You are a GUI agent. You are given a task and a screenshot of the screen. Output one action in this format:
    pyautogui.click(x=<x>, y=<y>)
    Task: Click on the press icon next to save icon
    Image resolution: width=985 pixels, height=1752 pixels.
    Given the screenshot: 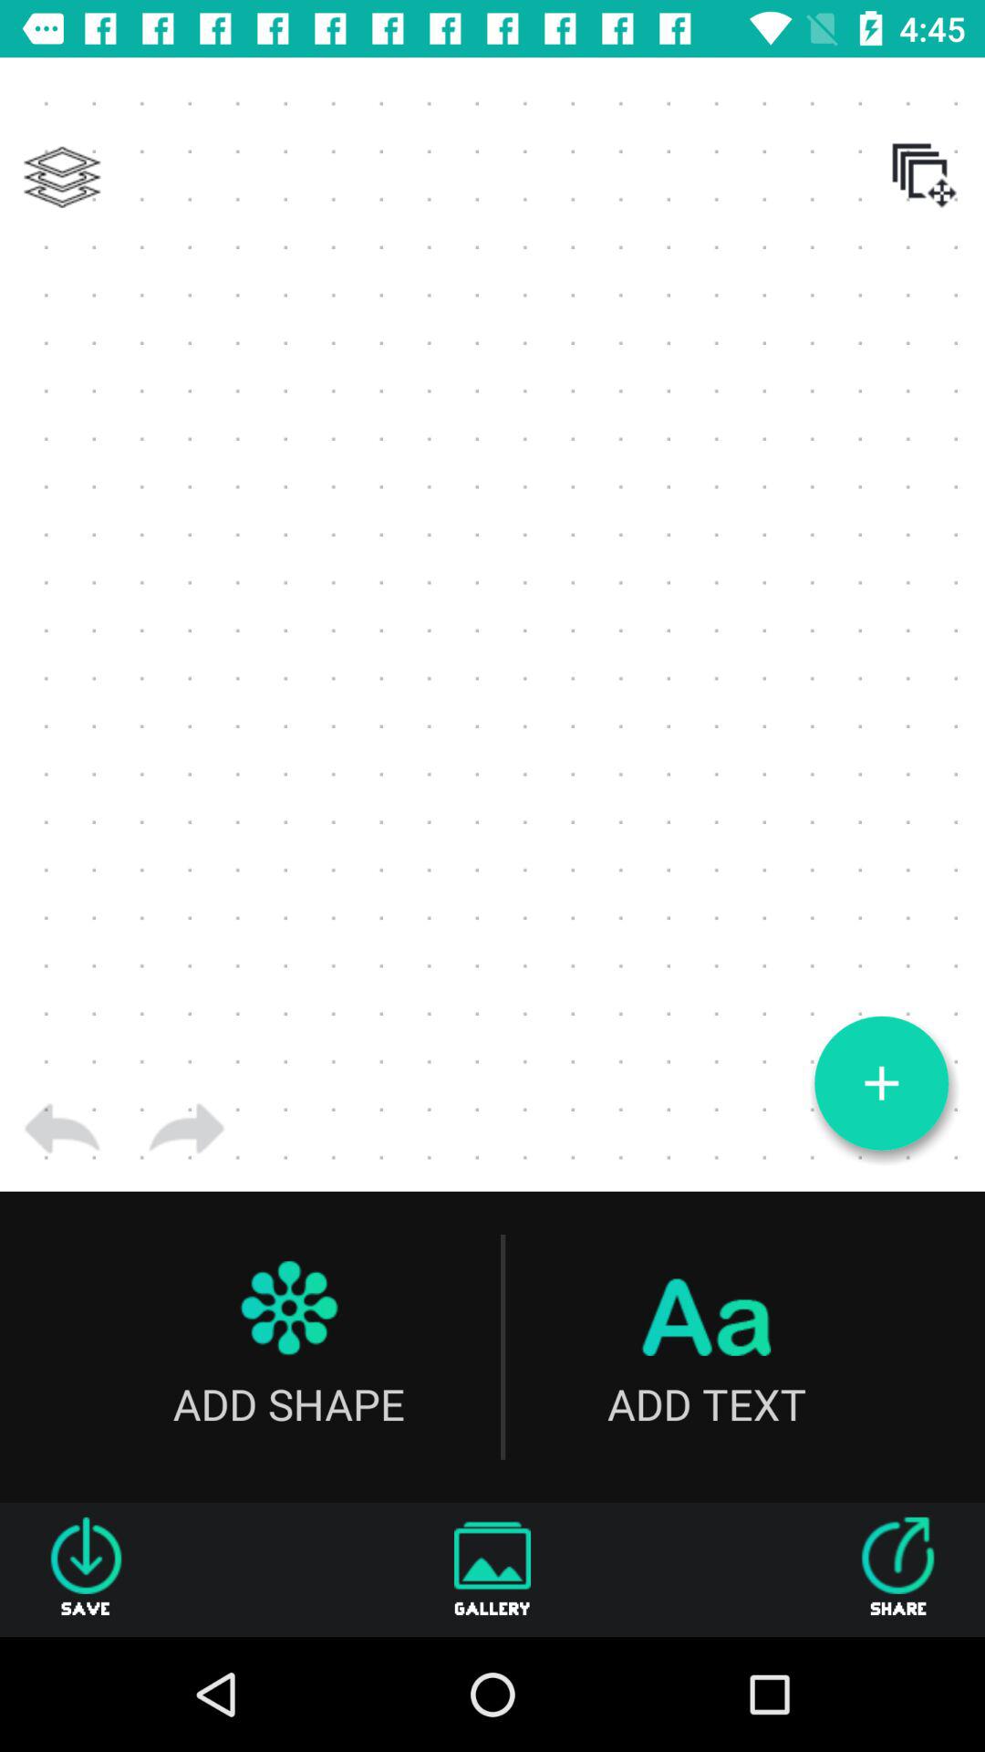 What is the action you would take?
    pyautogui.click(x=493, y=1569)
    